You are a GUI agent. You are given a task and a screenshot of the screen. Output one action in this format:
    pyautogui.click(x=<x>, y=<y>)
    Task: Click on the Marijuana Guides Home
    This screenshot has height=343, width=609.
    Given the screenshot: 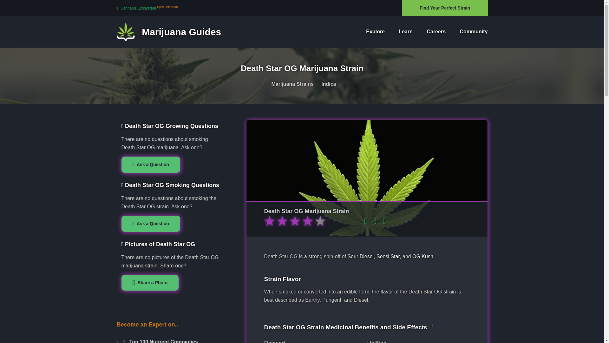 What is the action you would take?
    pyautogui.click(x=169, y=31)
    